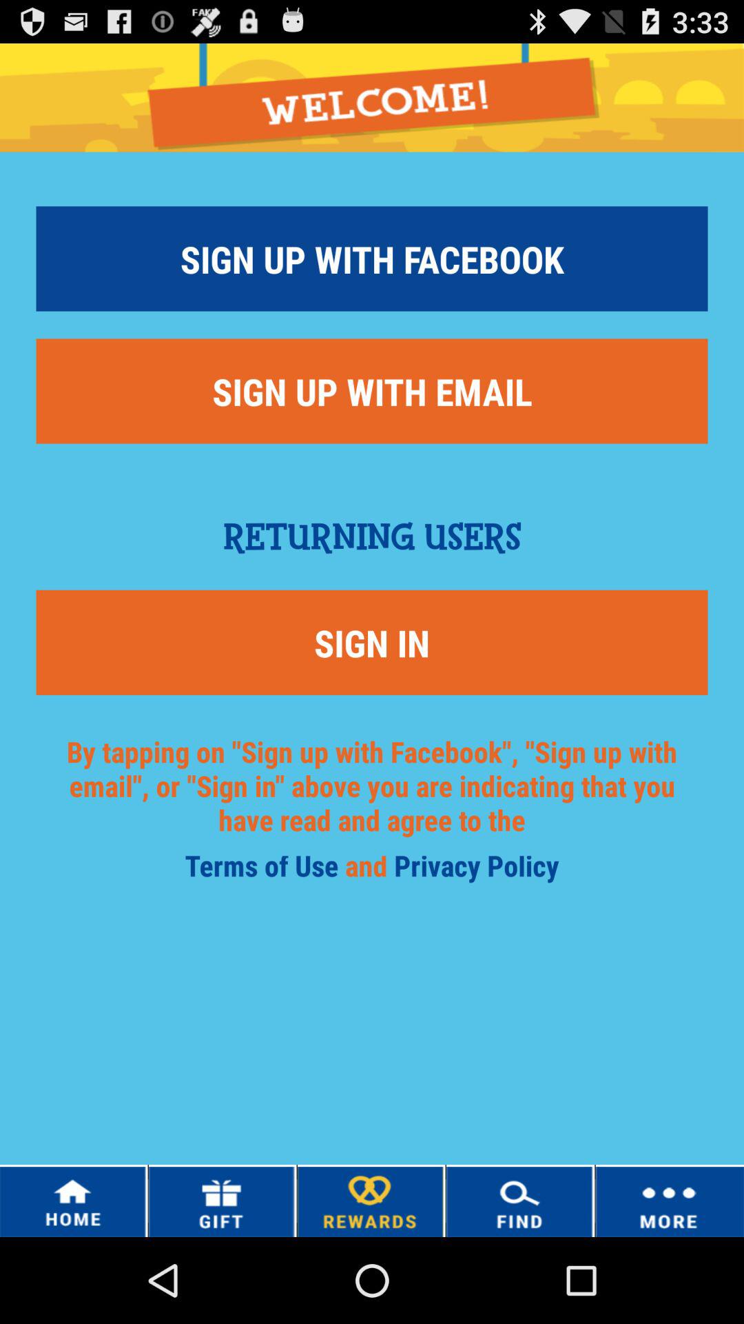  Describe the element at coordinates (265, 870) in the screenshot. I see `click the terms of use  icon` at that location.